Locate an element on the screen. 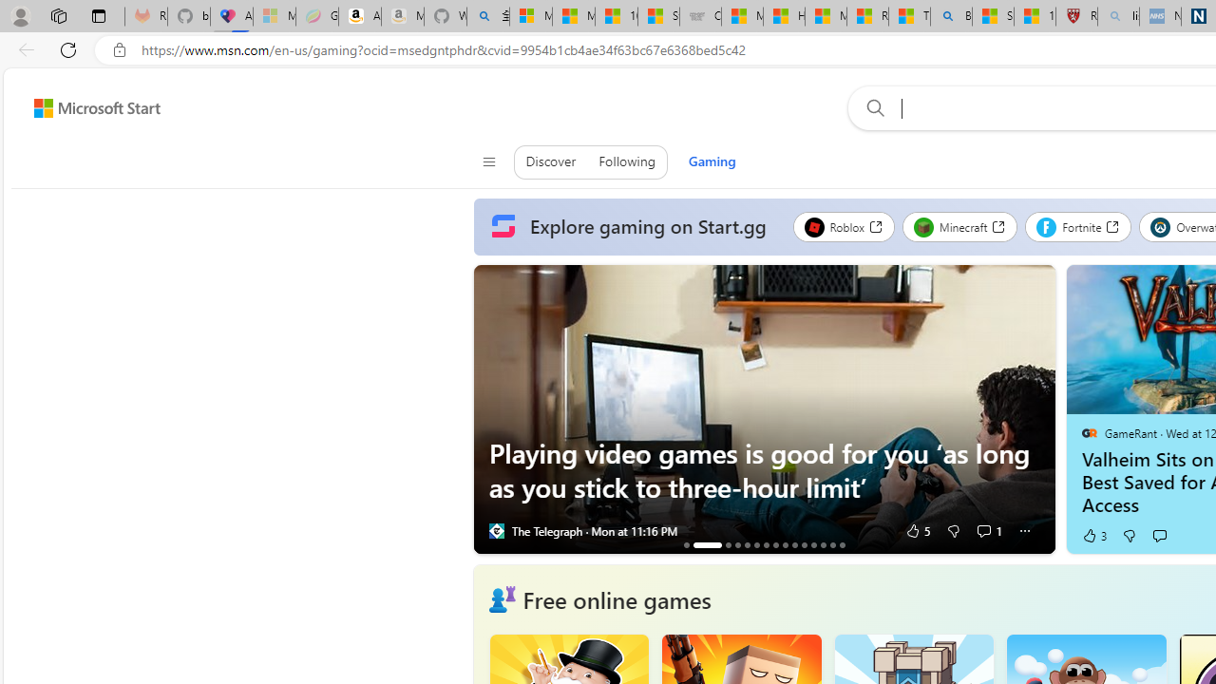 The width and height of the screenshot is (1216, 684). Explore gaming on Start.gg is located at coordinates (633, 227).